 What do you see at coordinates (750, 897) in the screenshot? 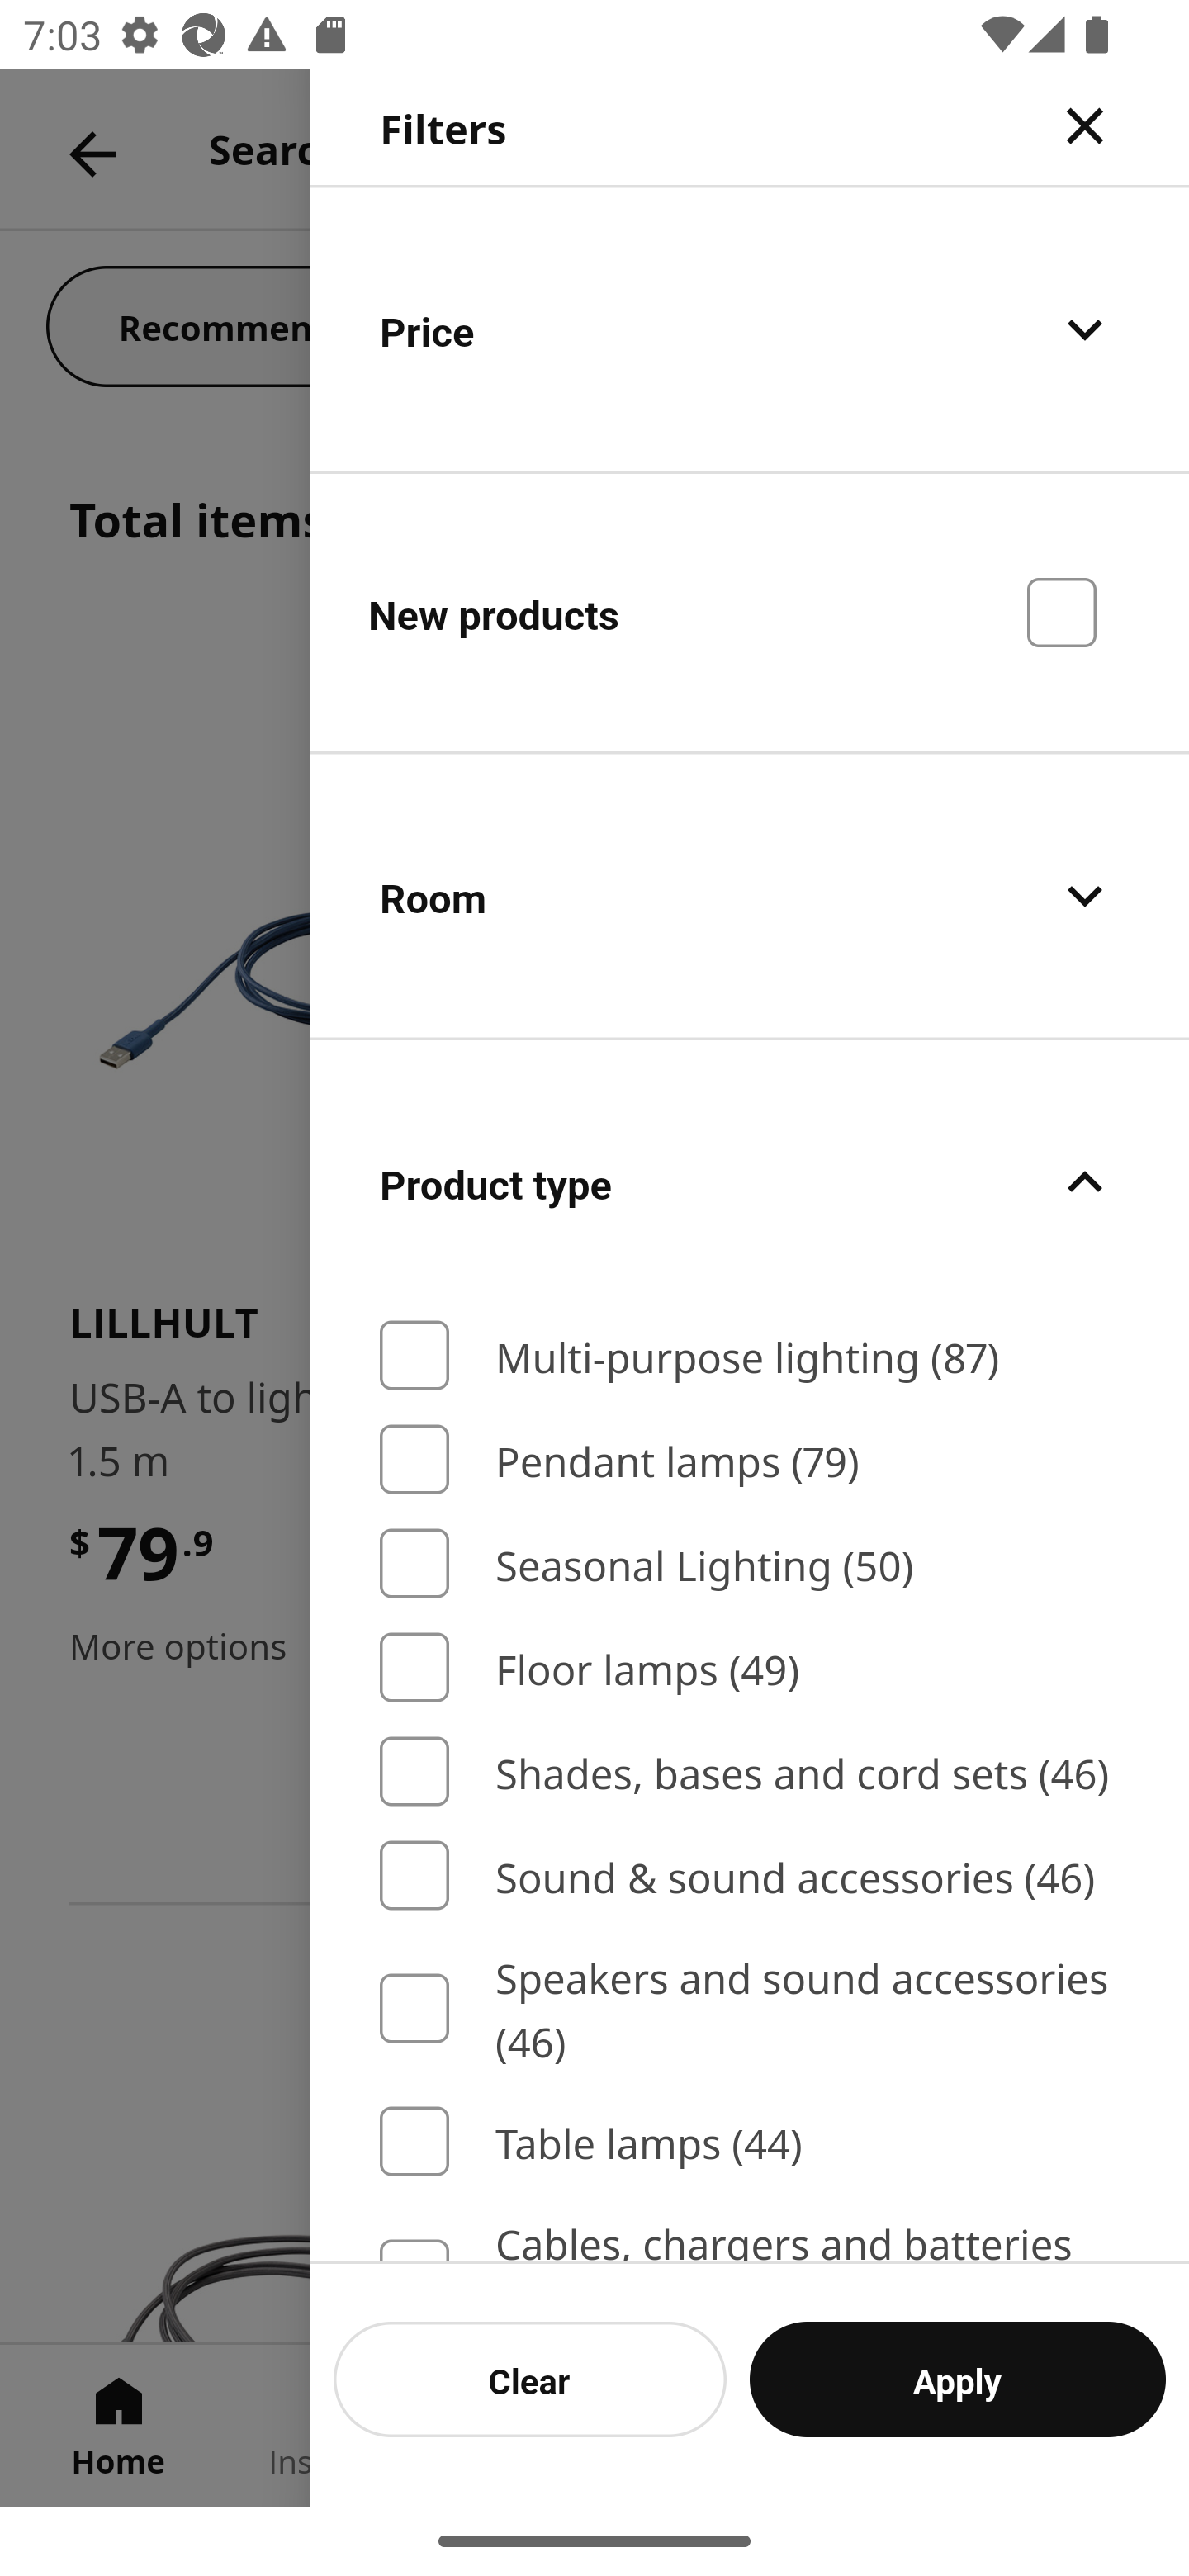
I see `Room` at bounding box center [750, 897].